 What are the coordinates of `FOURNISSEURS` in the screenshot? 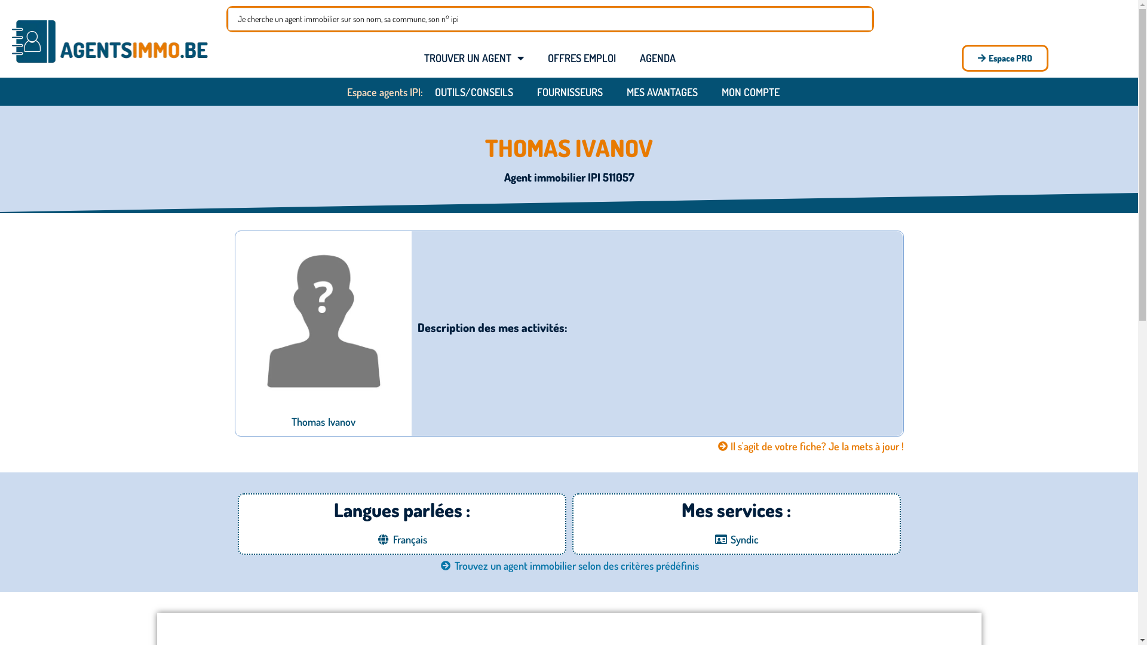 It's located at (569, 92).